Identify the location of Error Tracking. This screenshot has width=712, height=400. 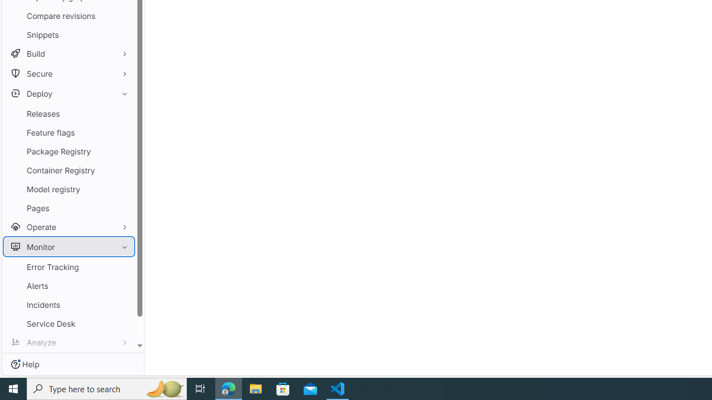
(69, 267).